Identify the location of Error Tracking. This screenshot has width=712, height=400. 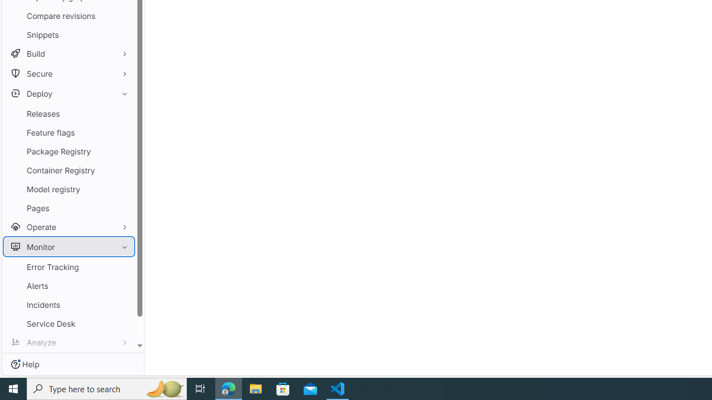
(69, 267).